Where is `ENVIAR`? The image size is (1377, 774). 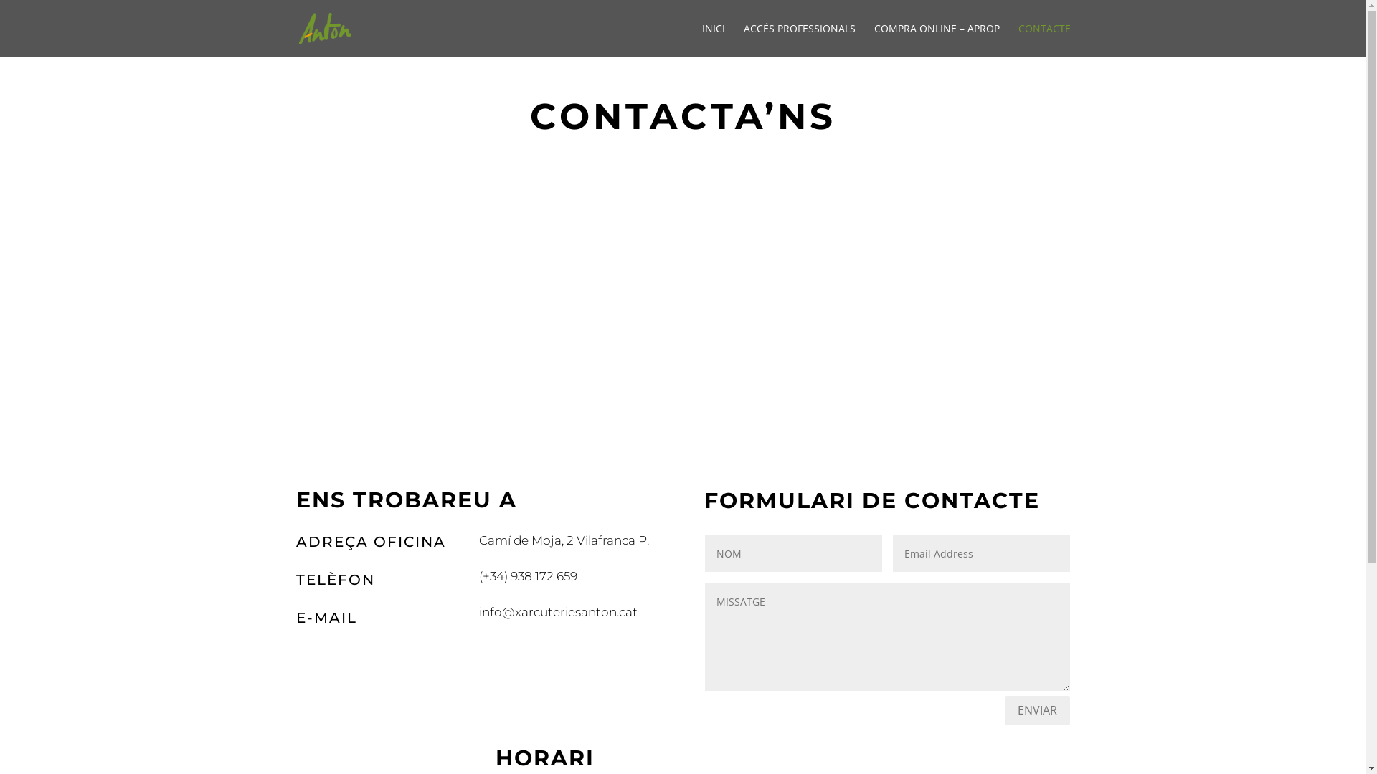
ENVIAR is located at coordinates (1037, 711).